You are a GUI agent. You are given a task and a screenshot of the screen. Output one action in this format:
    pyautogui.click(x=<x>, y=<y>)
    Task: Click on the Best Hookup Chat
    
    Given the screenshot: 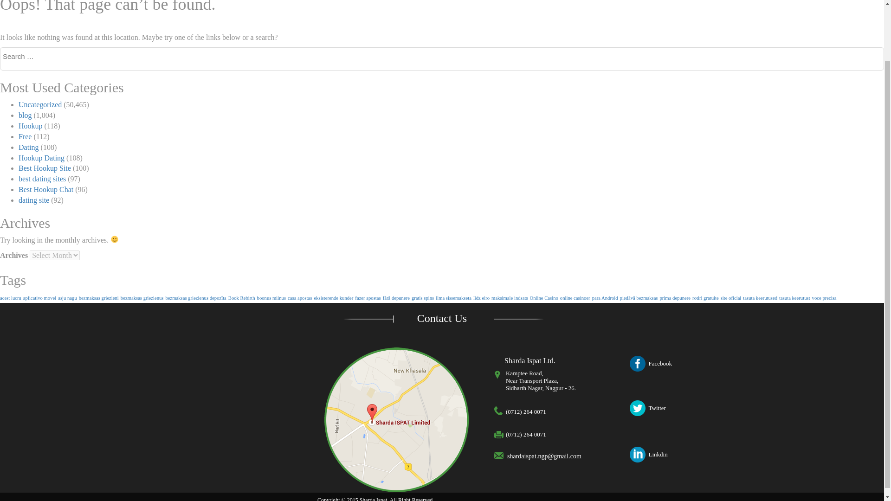 What is the action you would take?
    pyautogui.click(x=45, y=189)
    